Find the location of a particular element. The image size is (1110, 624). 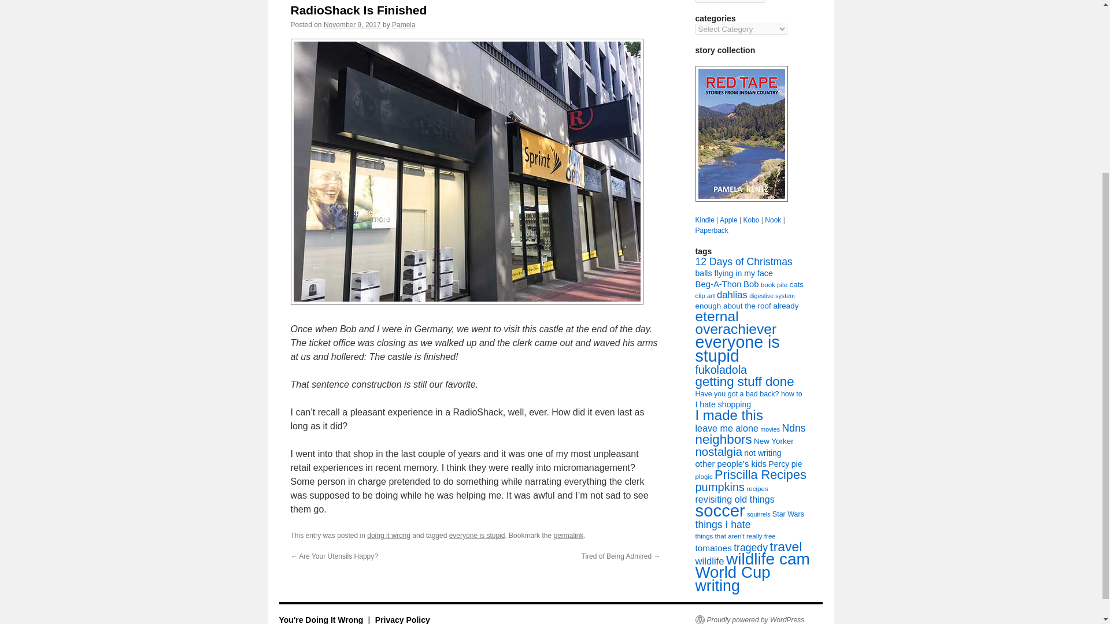

everyone is stupid is located at coordinates (477, 536).